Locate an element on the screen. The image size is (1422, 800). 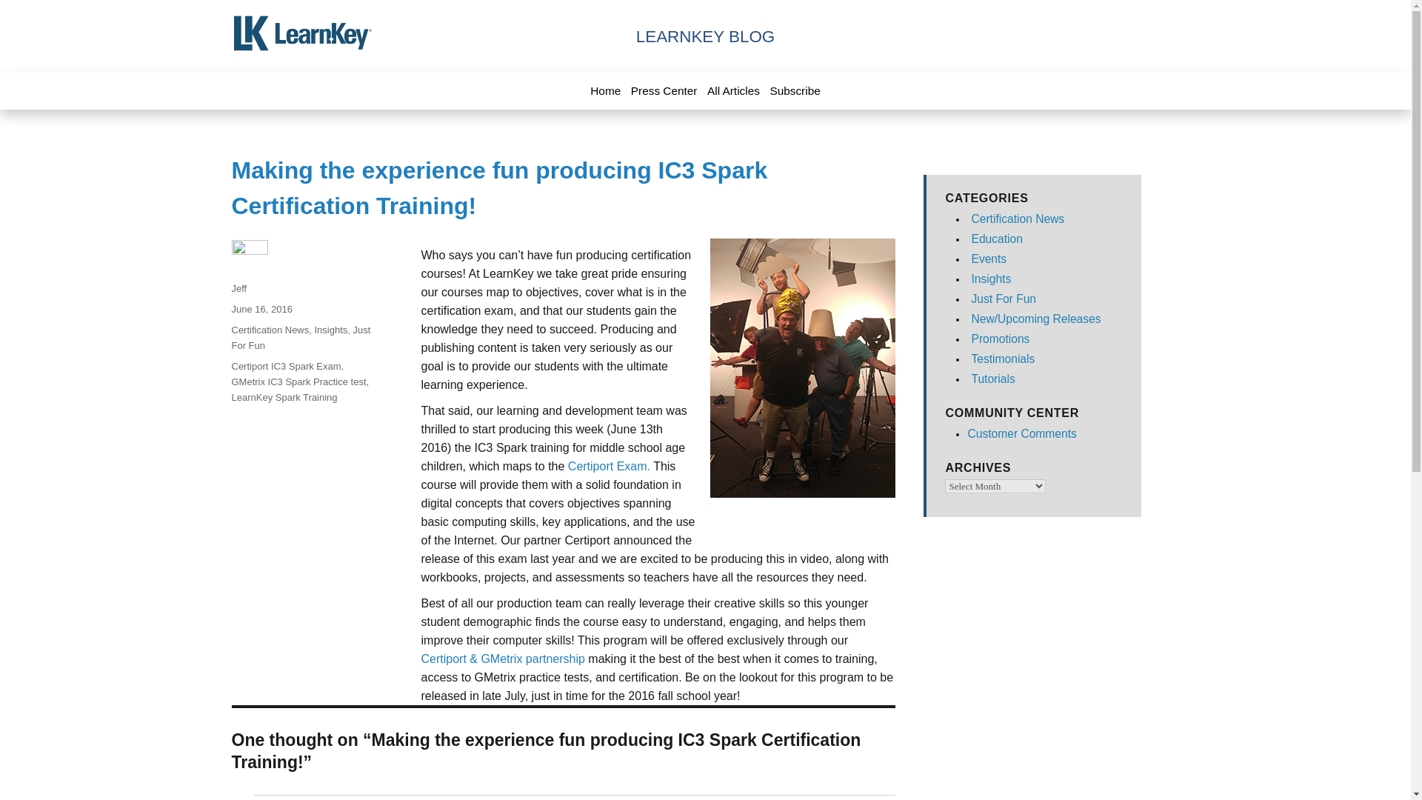
Certiport IC3 Spark Exam is located at coordinates (286, 366).